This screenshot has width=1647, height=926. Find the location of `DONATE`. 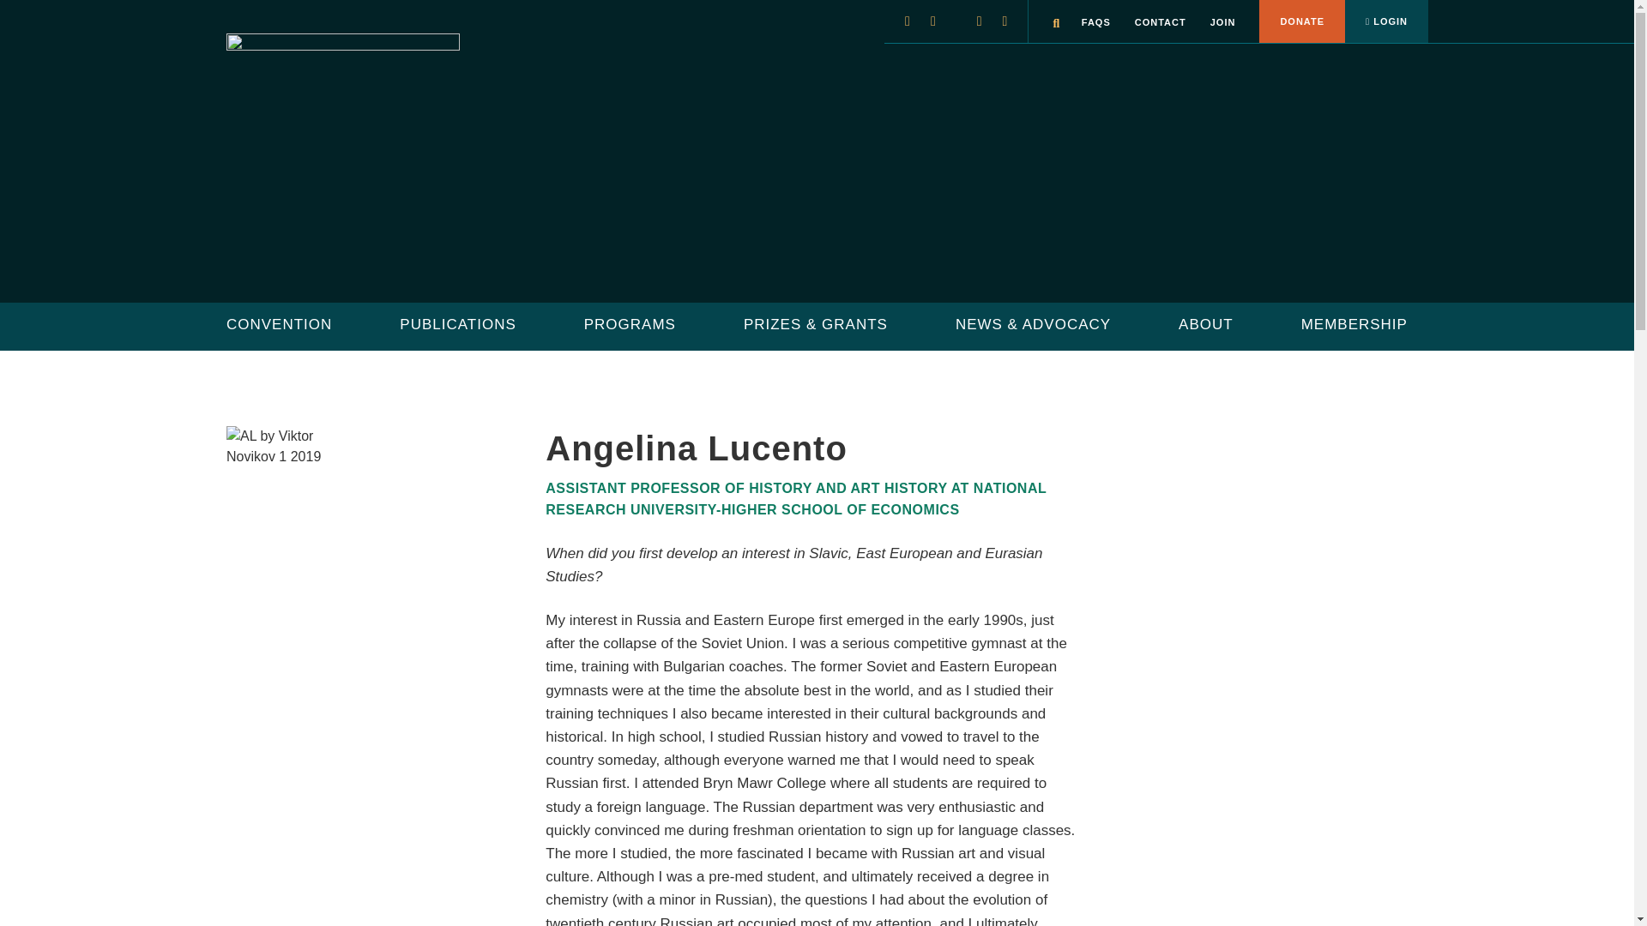

DONATE is located at coordinates (1302, 21).